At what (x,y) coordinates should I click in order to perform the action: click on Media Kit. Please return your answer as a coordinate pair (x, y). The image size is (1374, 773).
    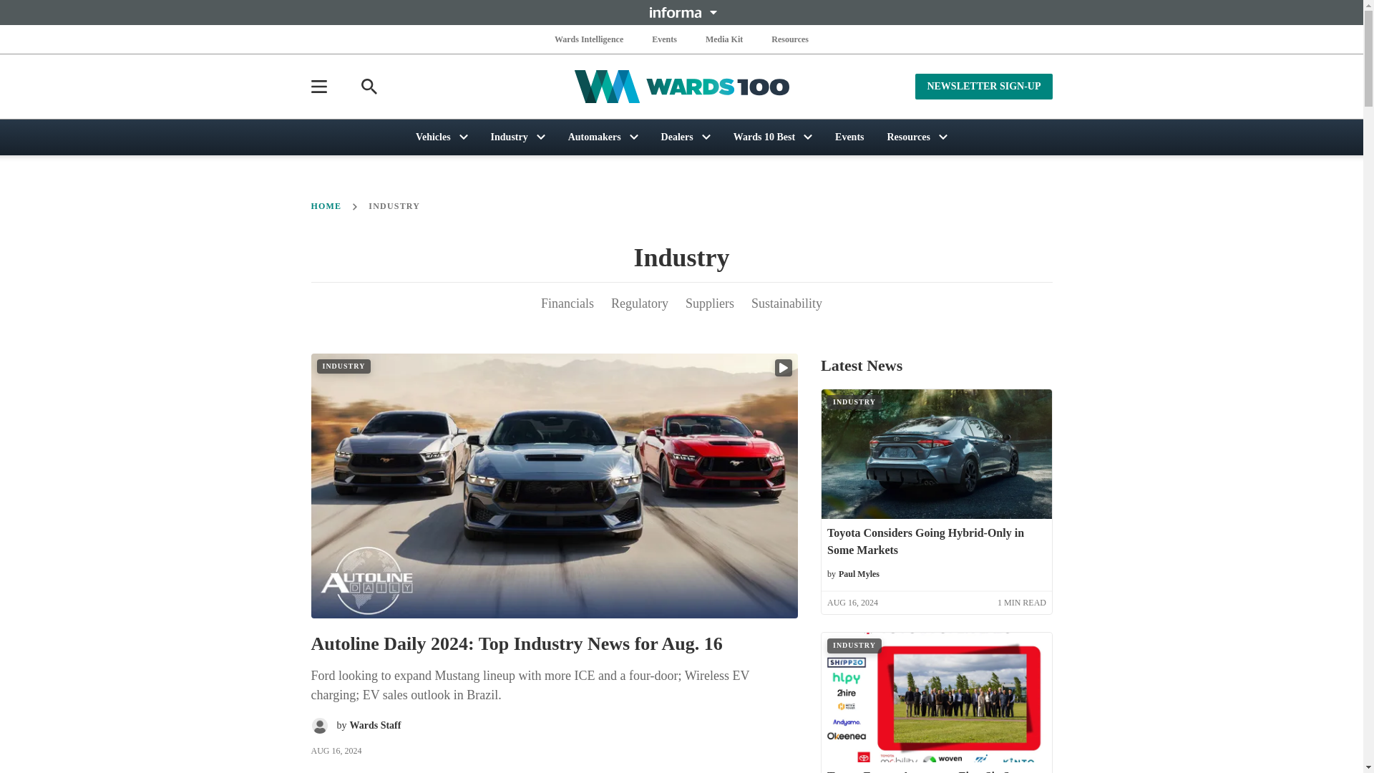
    Looking at the image, I should click on (724, 39).